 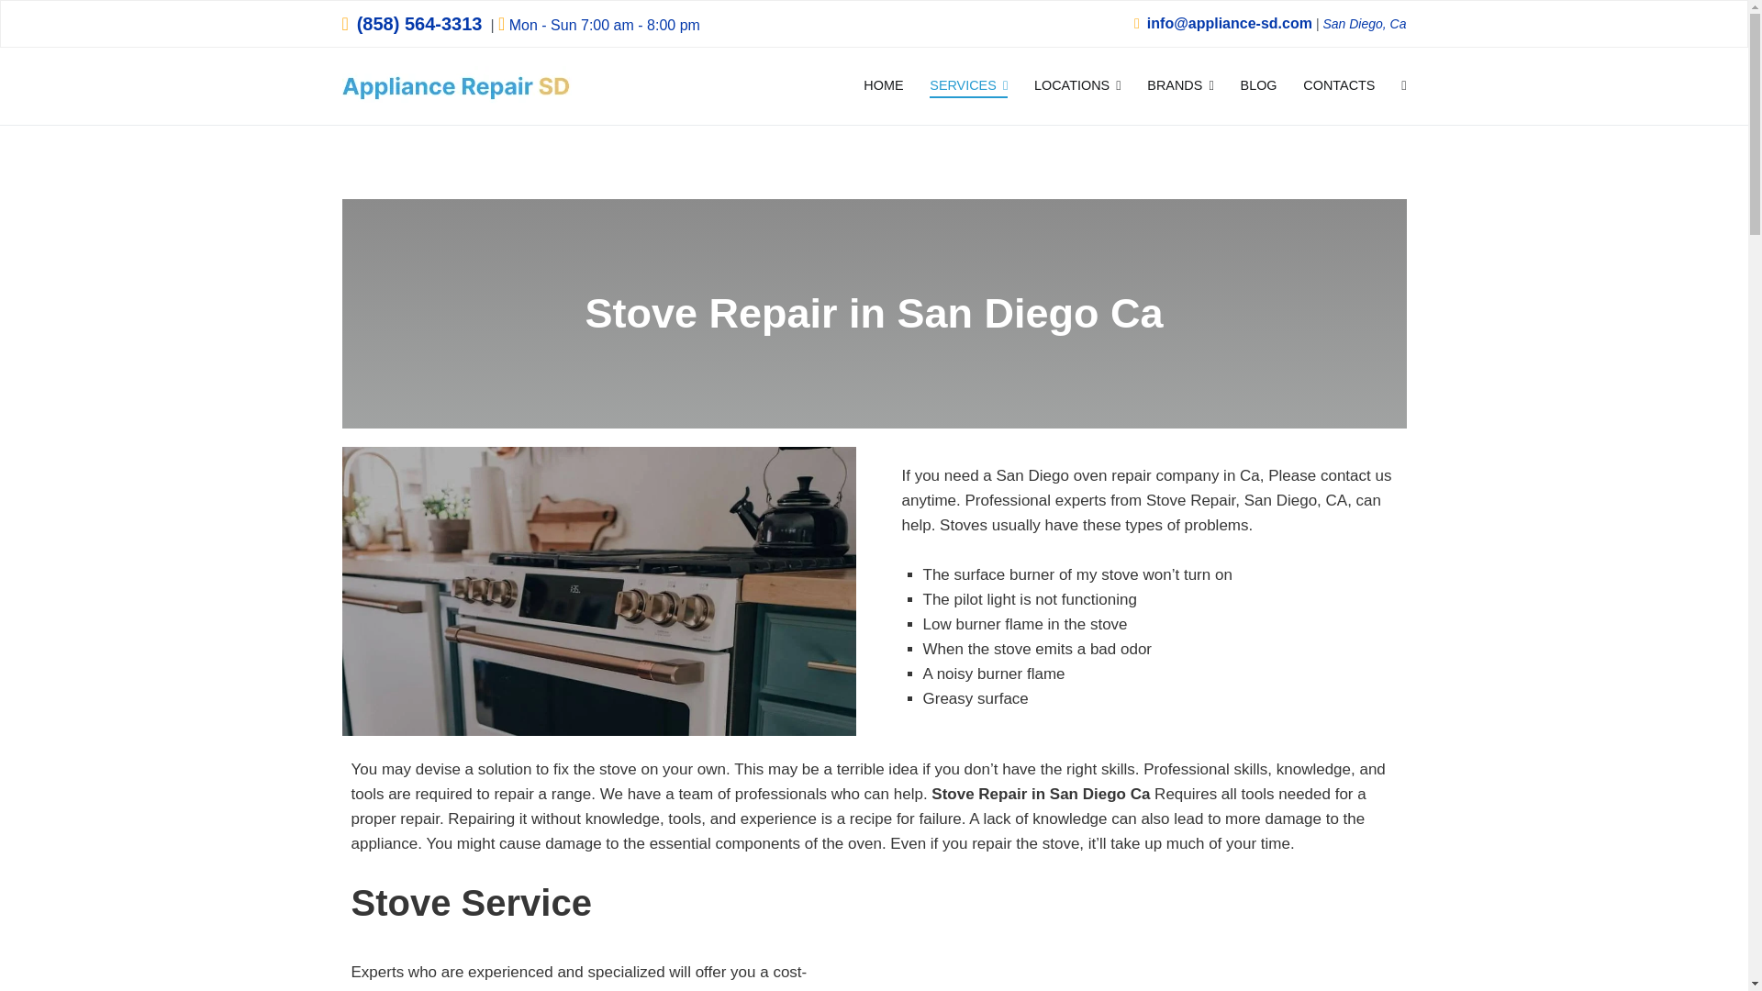 I want to click on San Diego, Ca, so click(x=1364, y=24).